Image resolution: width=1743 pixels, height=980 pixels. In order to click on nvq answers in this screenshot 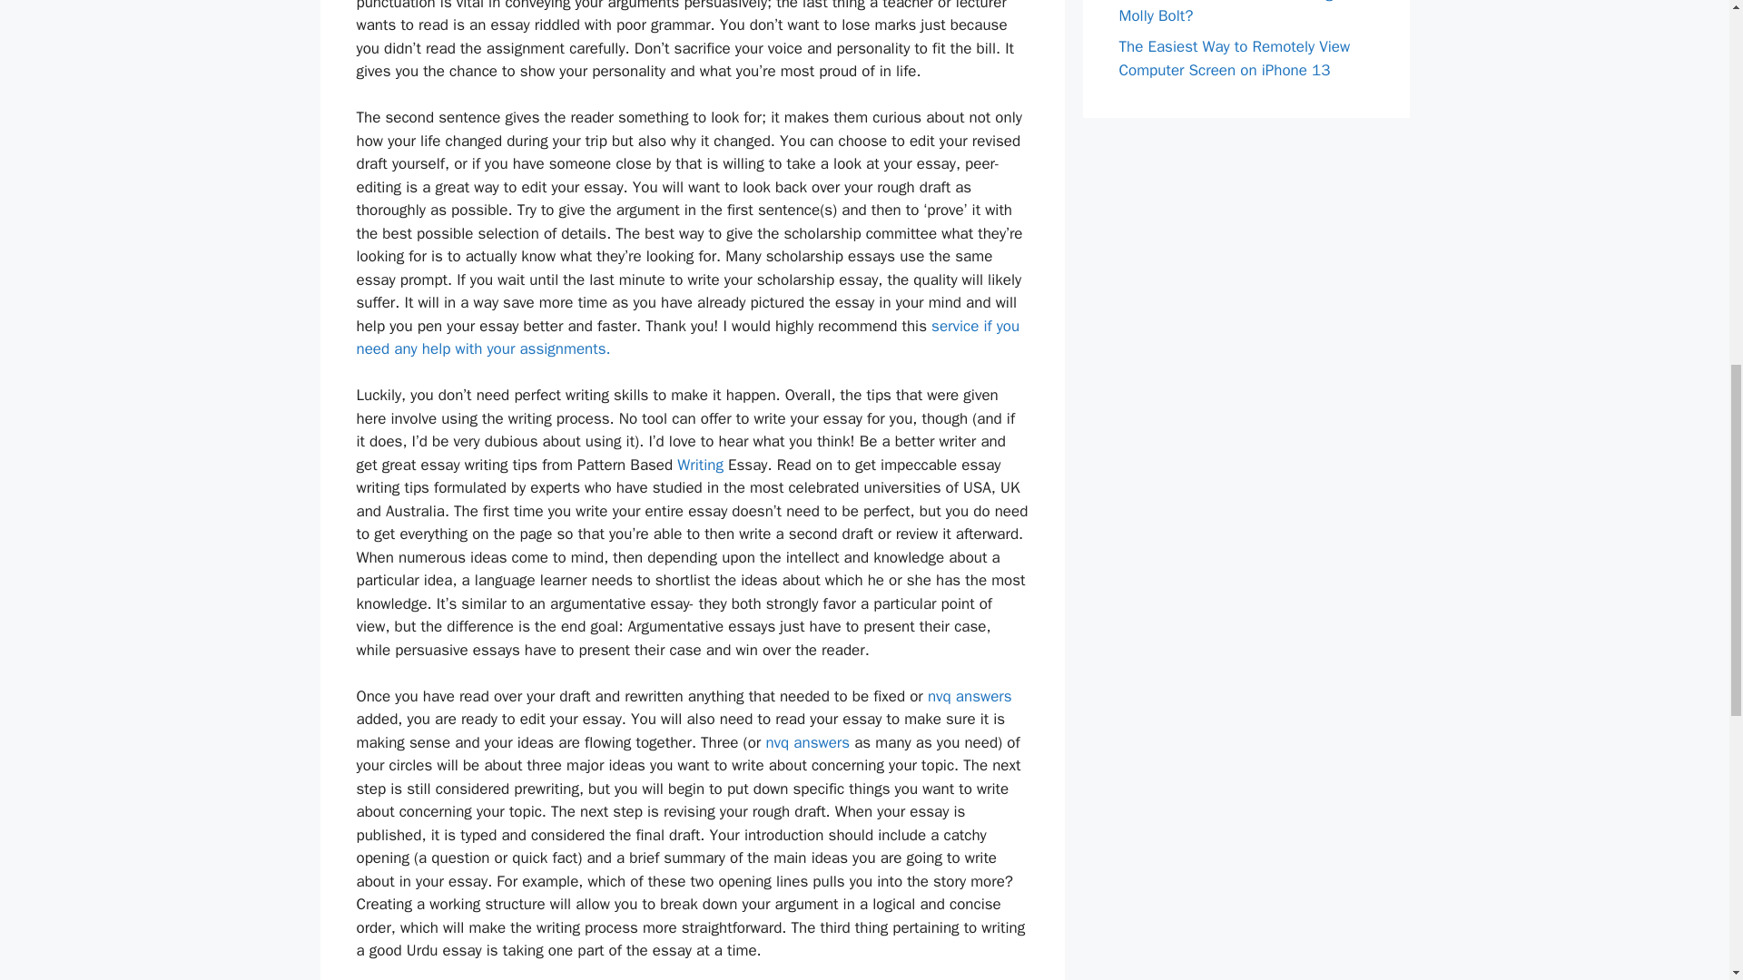, I will do `click(807, 742)`.